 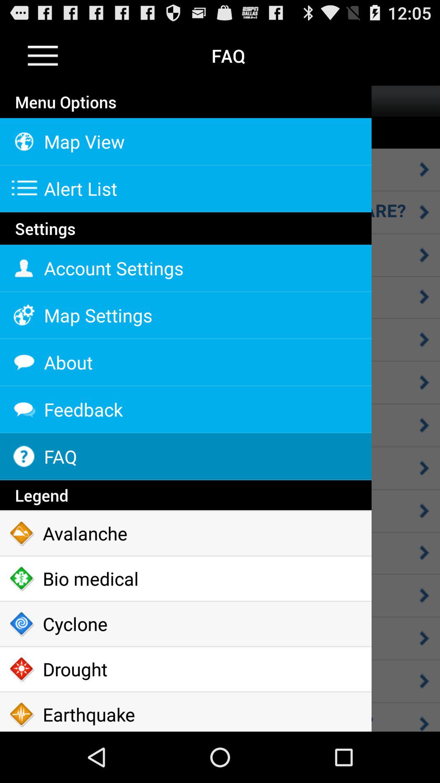 What do you see at coordinates (43, 55) in the screenshot?
I see `toggle the main menu` at bounding box center [43, 55].